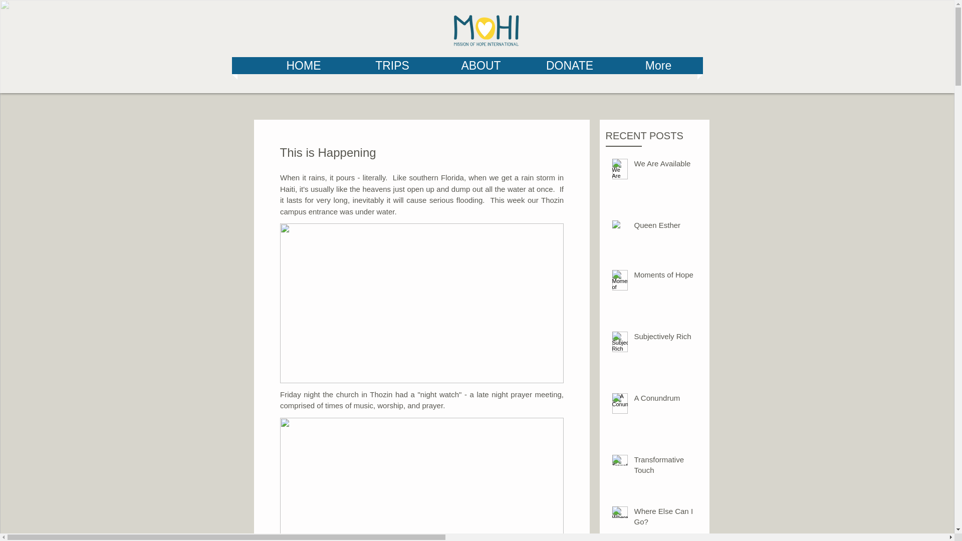  I want to click on ABOUT, so click(480, 65).